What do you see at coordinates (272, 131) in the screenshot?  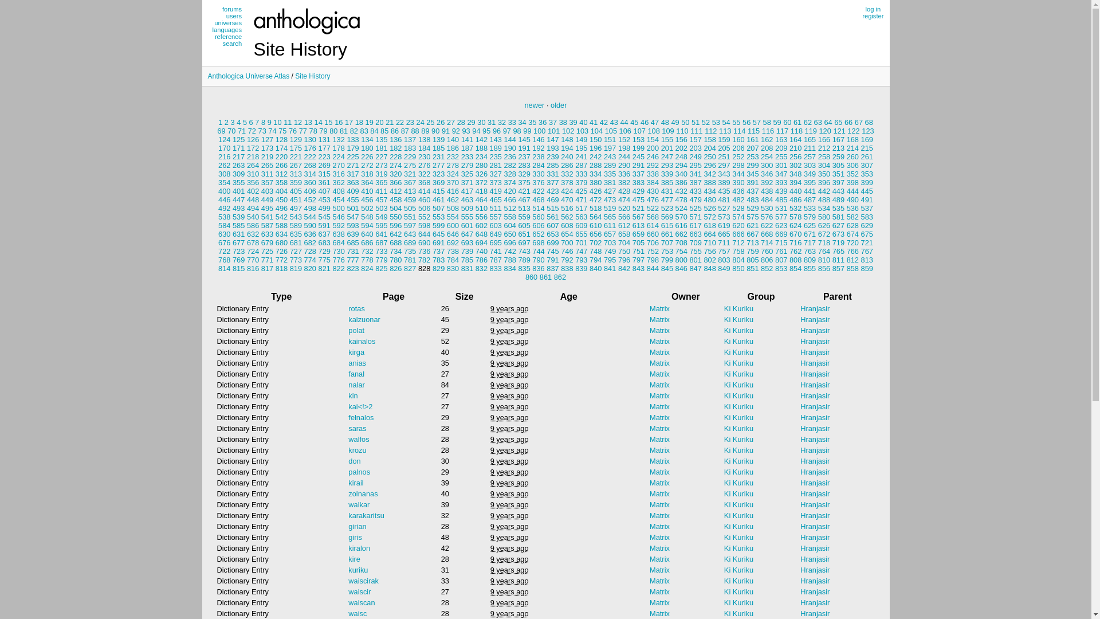 I see `74` at bounding box center [272, 131].